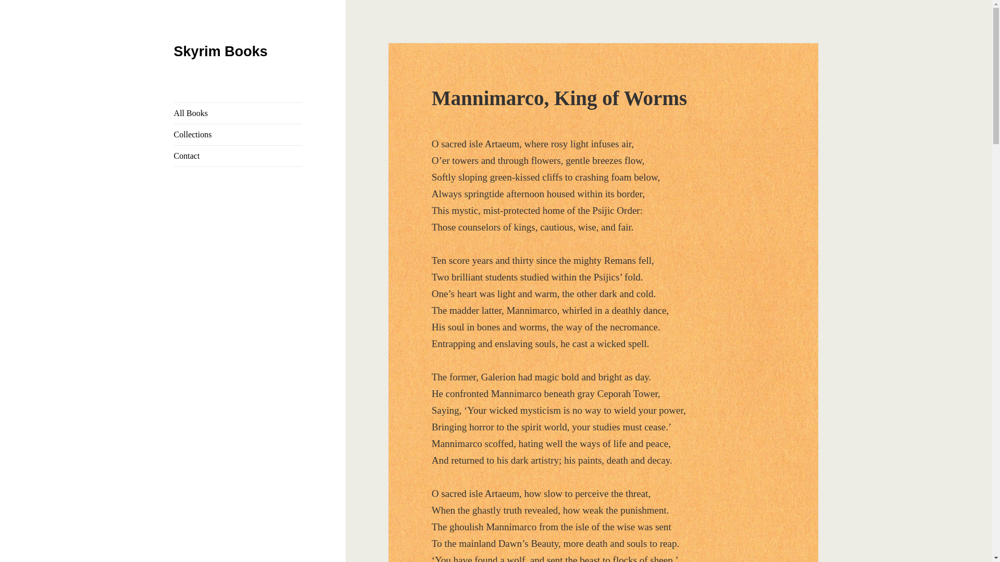 The width and height of the screenshot is (1000, 562). I want to click on Collections, so click(239, 134).